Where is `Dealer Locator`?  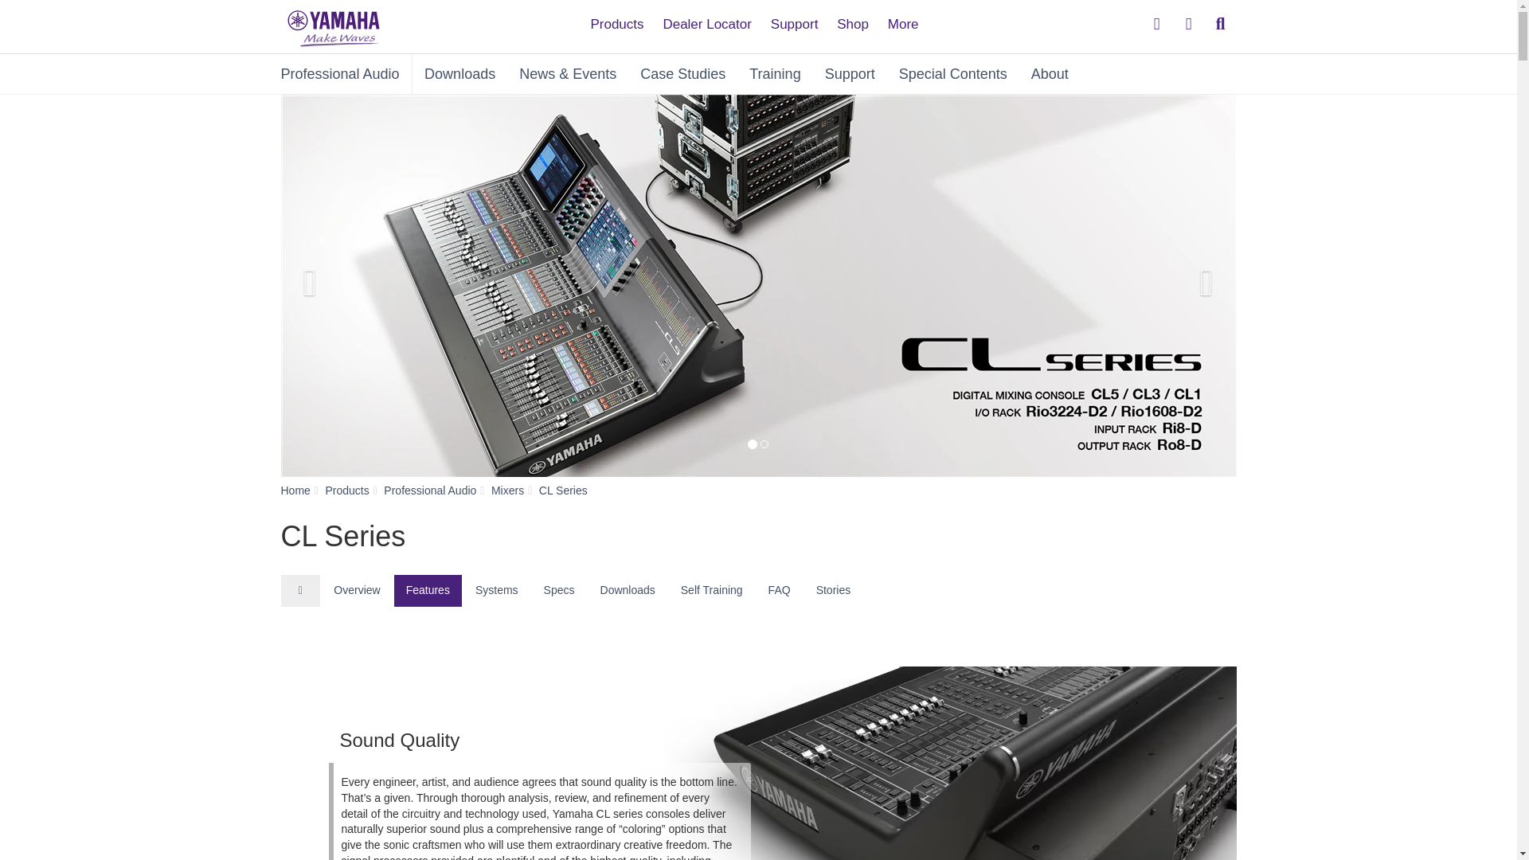
Dealer Locator is located at coordinates (707, 18).